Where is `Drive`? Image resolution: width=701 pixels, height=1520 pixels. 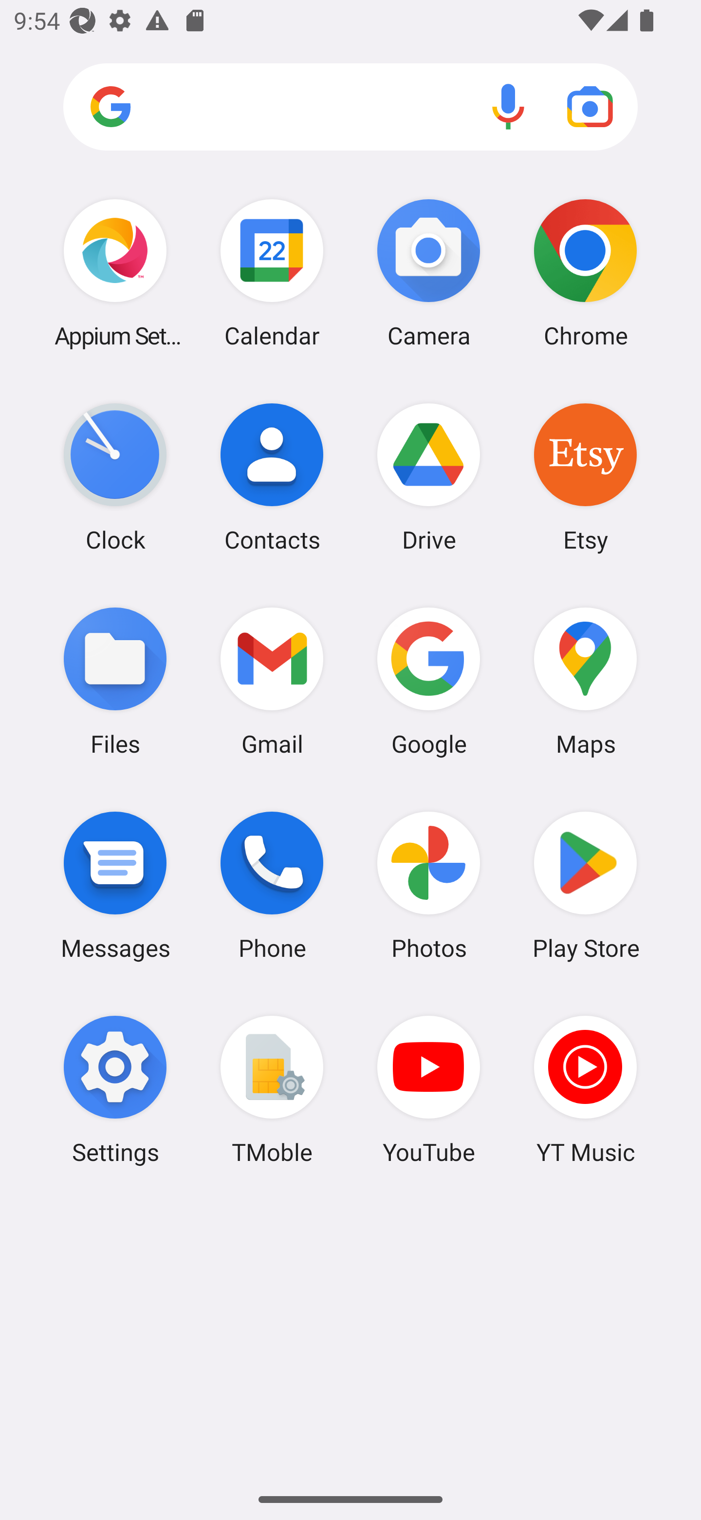
Drive is located at coordinates (429, 477).